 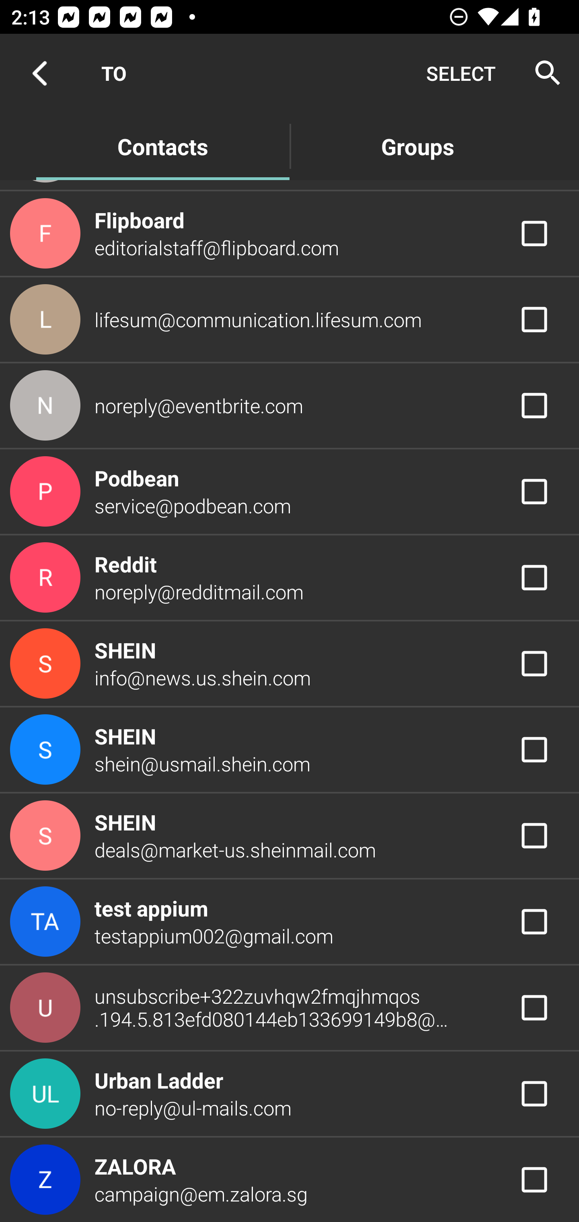 I want to click on noreply@eventbrite.com, so click(x=289, y=405).